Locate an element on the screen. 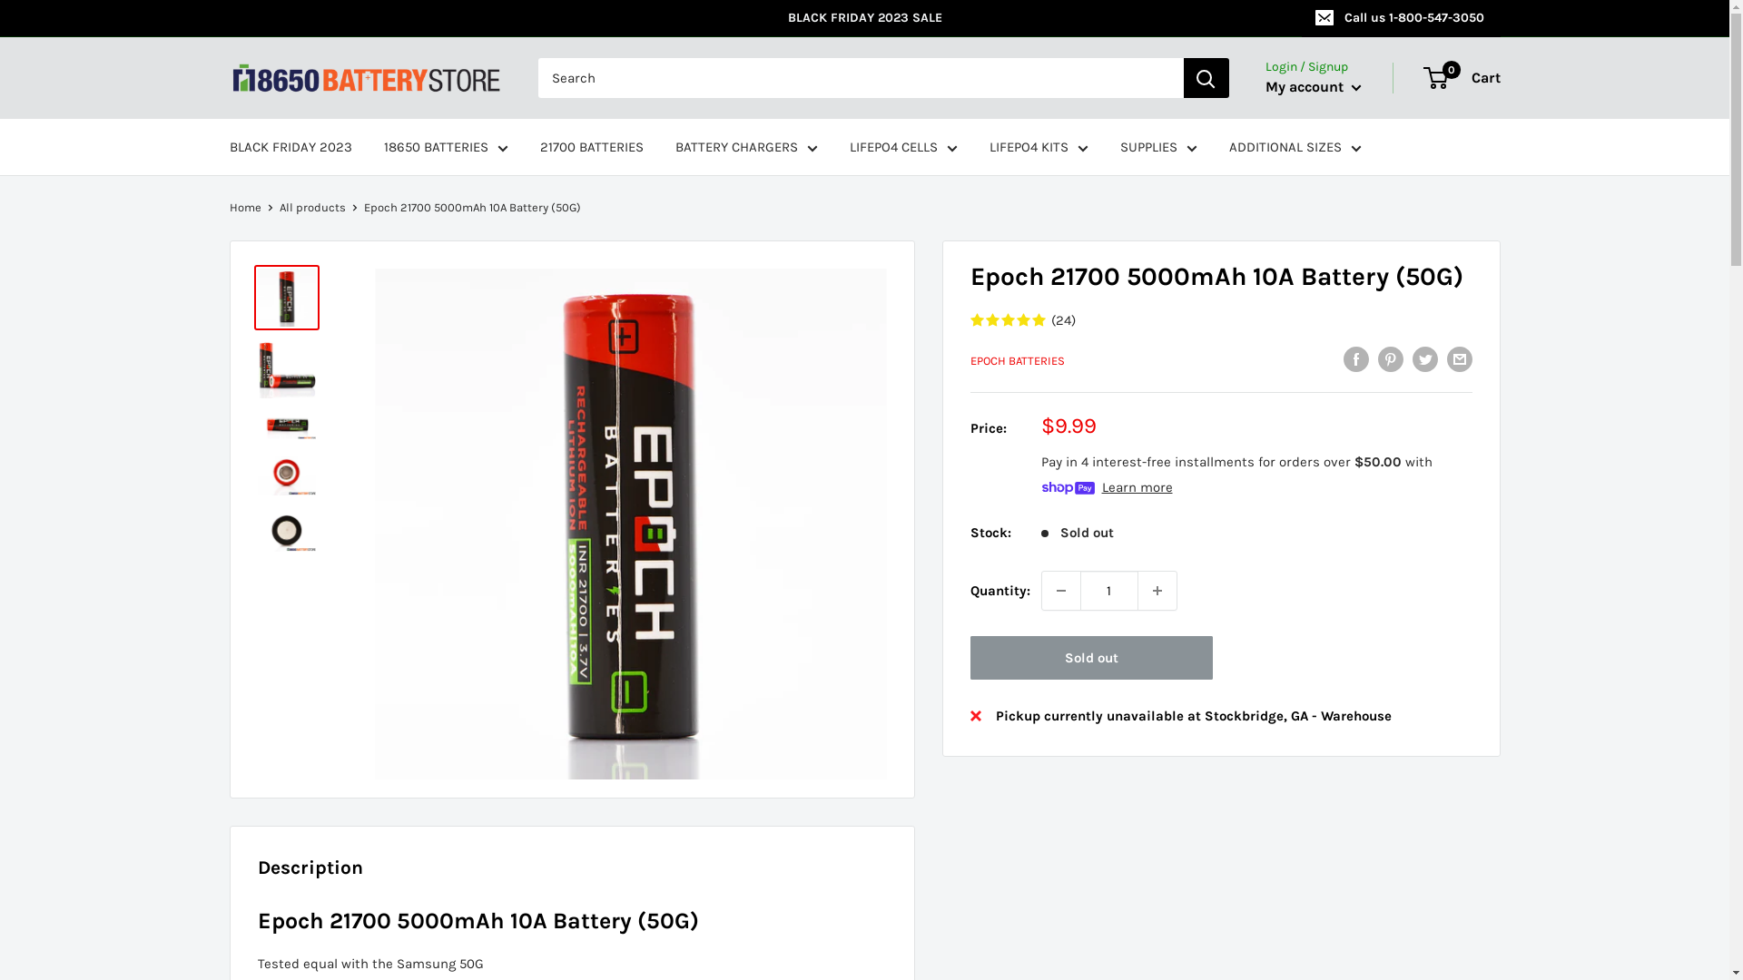 This screenshot has height=980, width=1743. BLACK FRIDAY 2023 is located at coordinates (290, 147).